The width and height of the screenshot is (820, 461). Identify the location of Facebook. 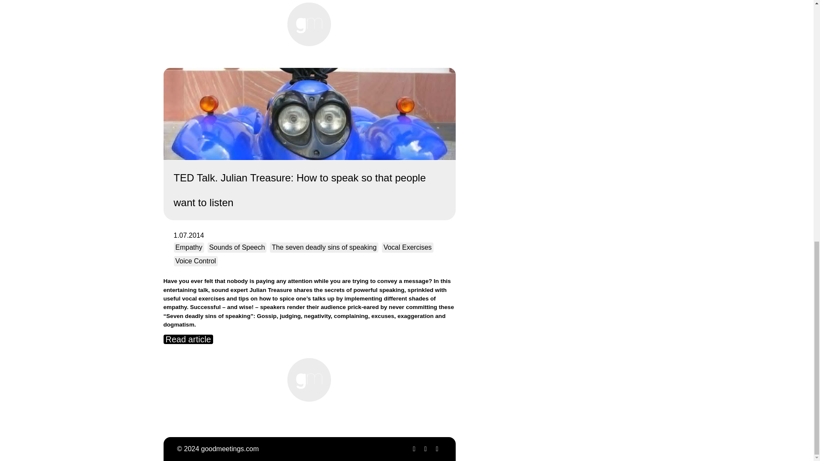
(425, 449).